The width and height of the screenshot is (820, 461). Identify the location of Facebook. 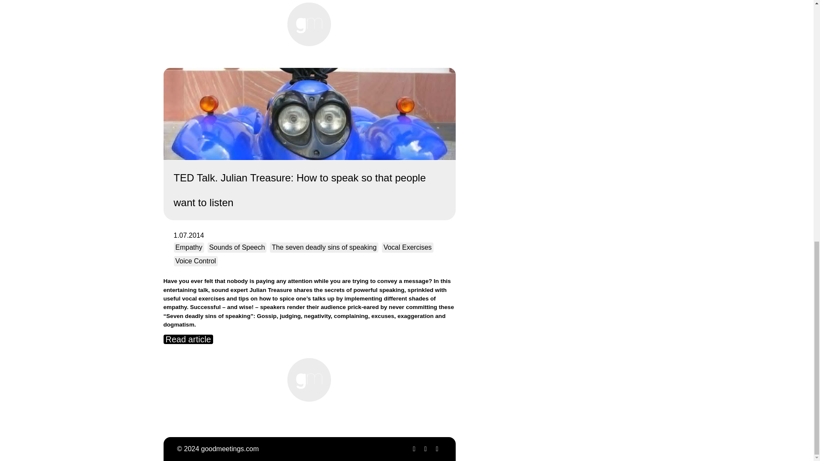
(425, 449).